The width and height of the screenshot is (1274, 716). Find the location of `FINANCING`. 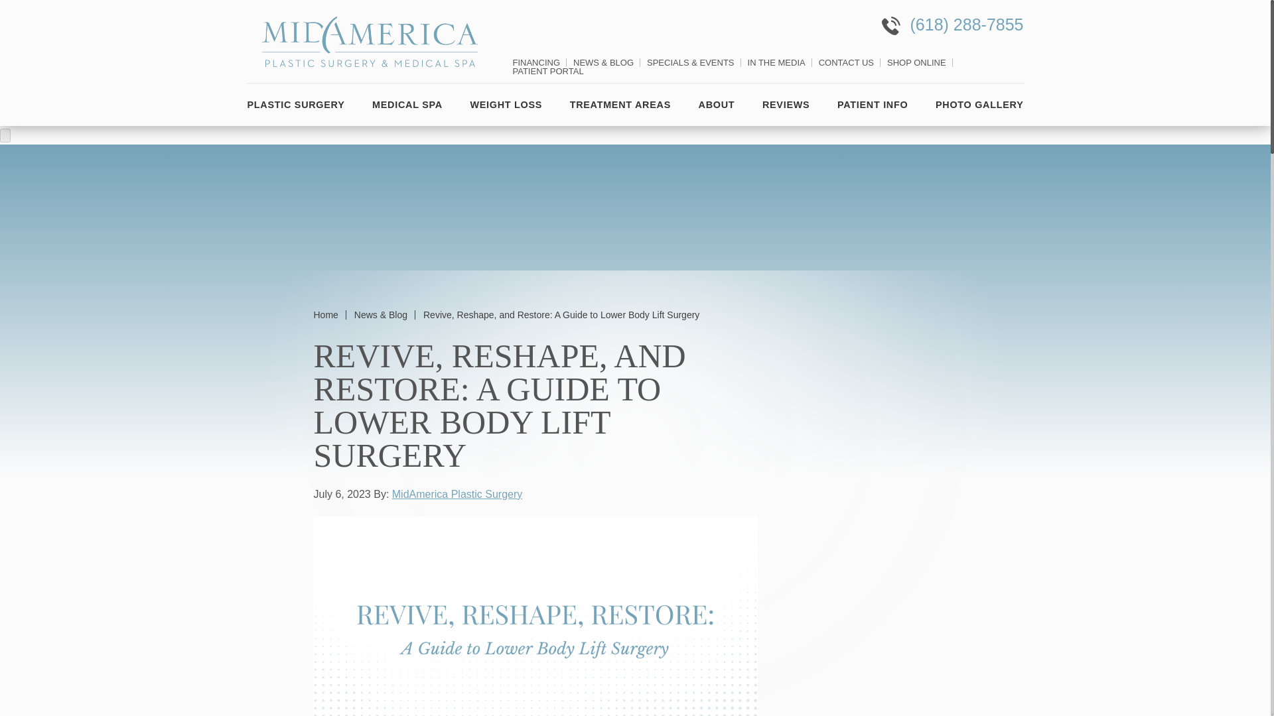

FINANCING is located at coordinates (536, 62).